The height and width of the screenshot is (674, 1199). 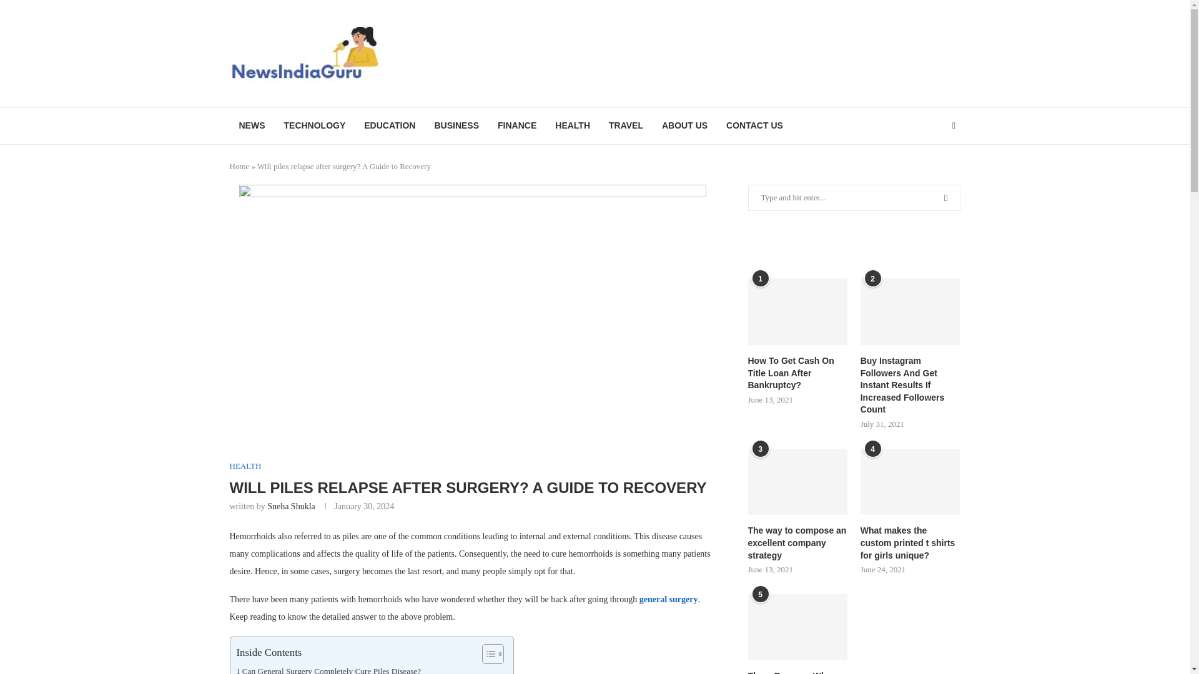 What do you see at coordinates (252, 126) in the screenshot?
I see `NEWS` at bounding box center [252, 126].